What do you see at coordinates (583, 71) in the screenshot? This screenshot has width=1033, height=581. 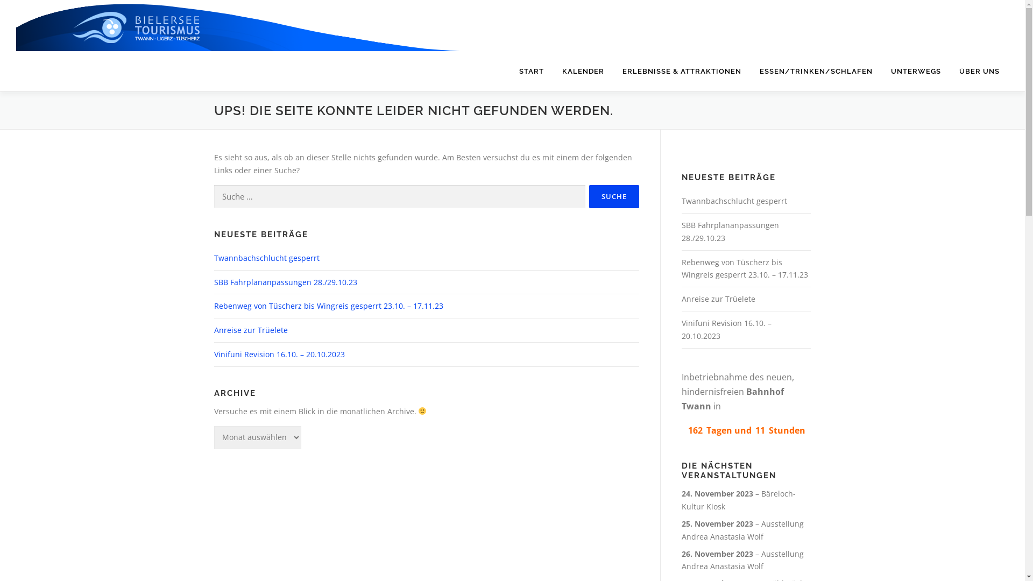 I see `KALENDER` at bounding box center [583, 71].